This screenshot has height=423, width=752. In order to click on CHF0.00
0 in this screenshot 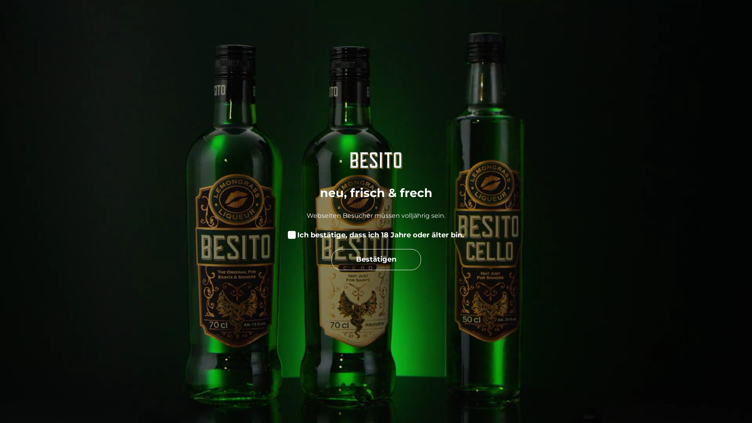, I will do `click(646, 17)`.